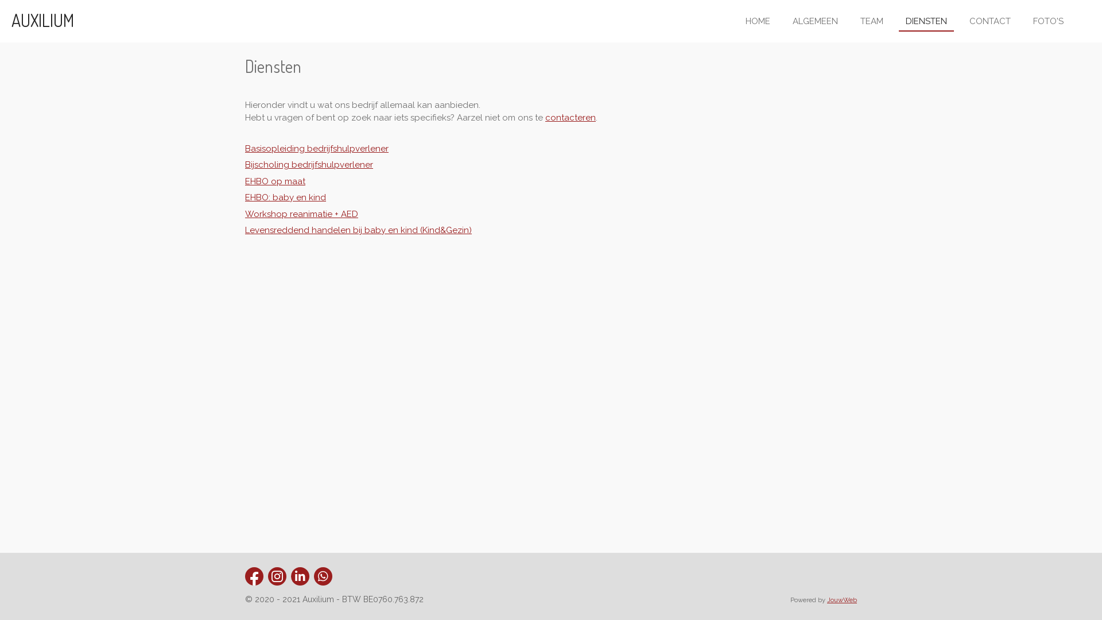 The height and width of the screenshot is (620, 1102). I want to click on AUXILIUM, so click(42, 20).